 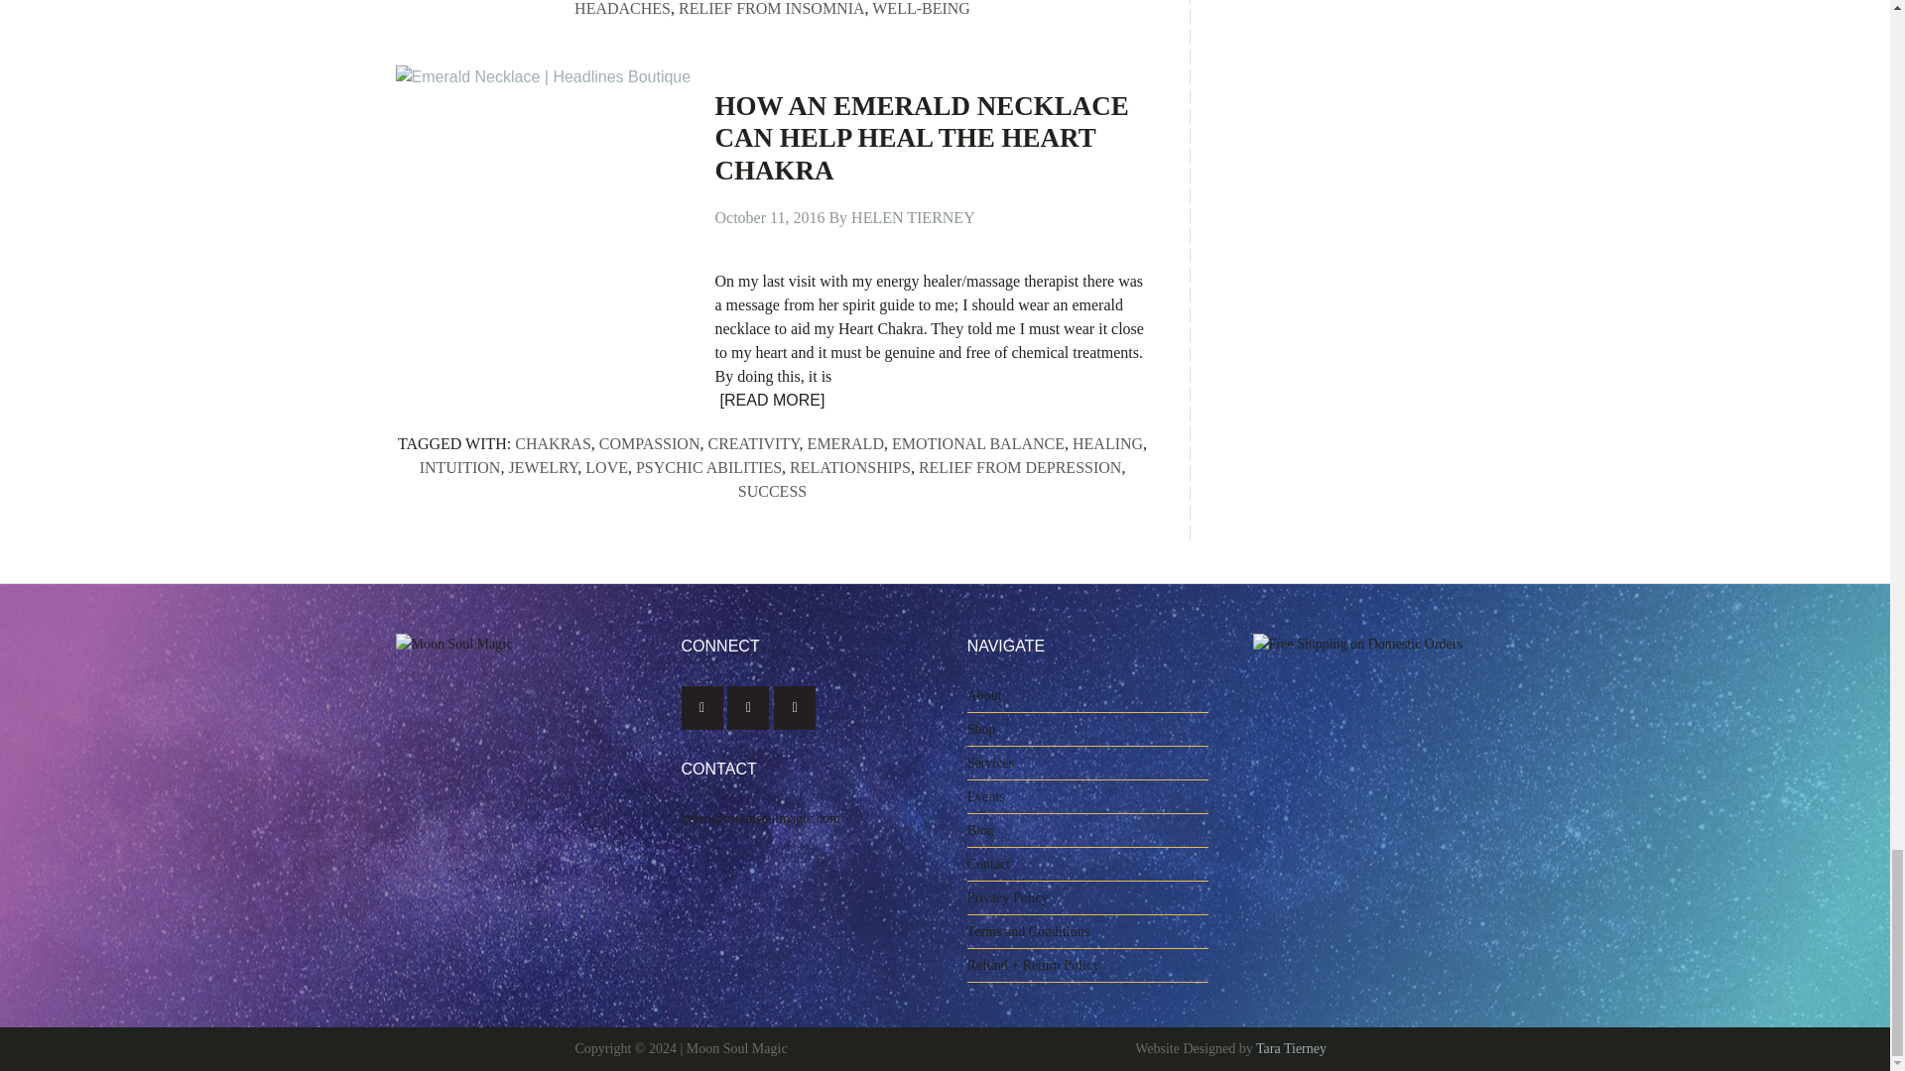 What do you see at coordinates (748, 708) in the screenshot?
I see `MOON SOUL MAGIC on Instagram` at bounding box center [748, 708].